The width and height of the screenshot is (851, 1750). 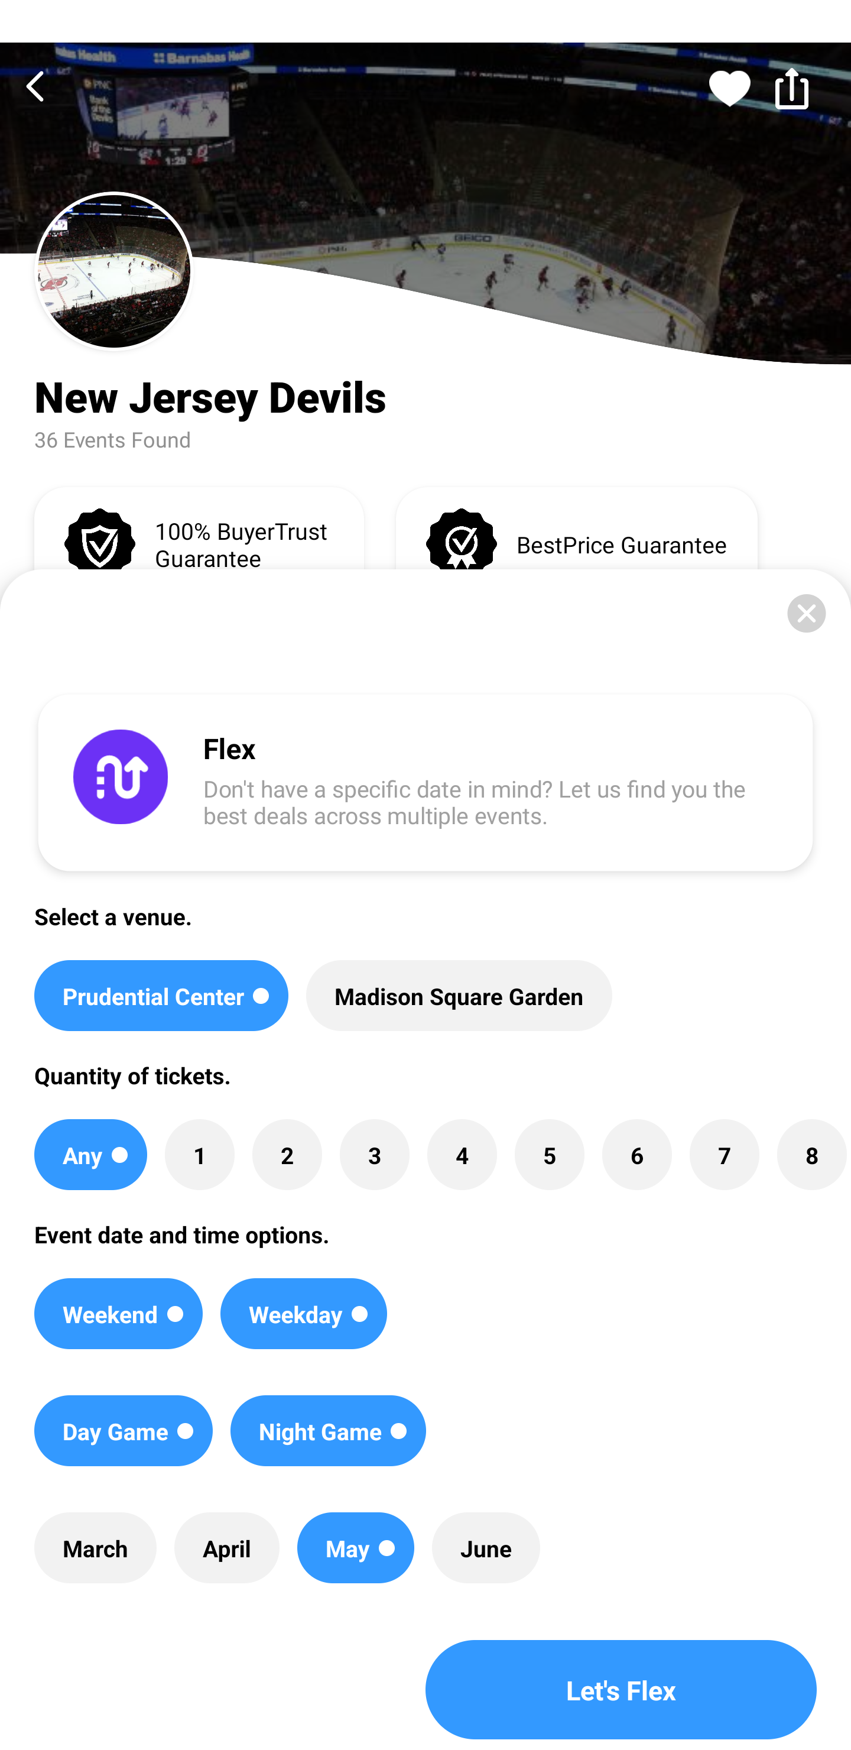 What do you see at coordinates (90, 1155) in the screenshot?
I see `Any` at bounding box center [90, 1155].